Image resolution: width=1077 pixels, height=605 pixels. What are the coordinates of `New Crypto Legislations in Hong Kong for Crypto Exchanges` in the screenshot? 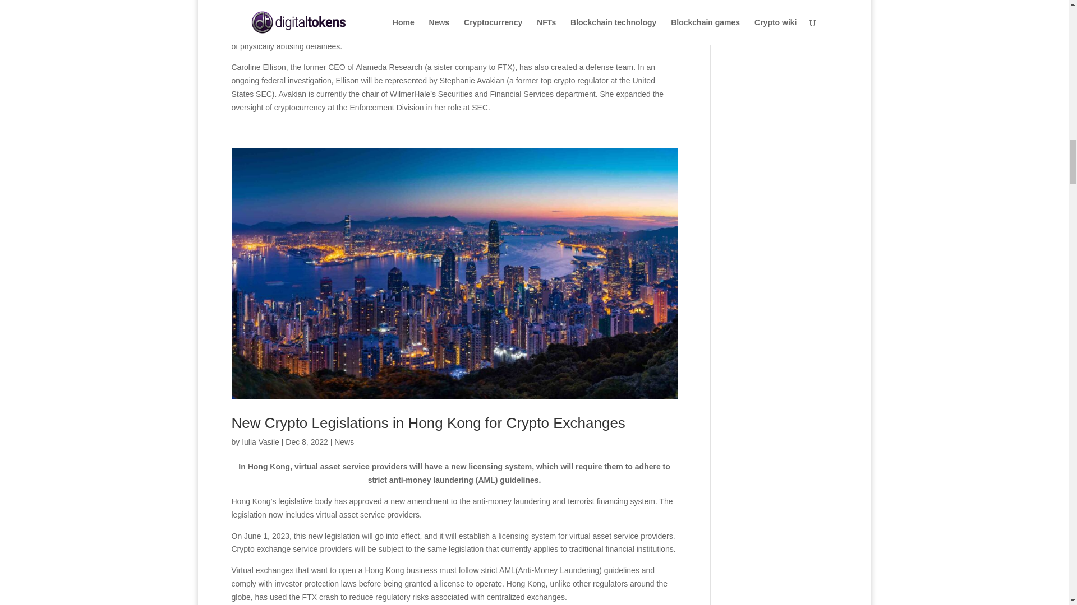 It's located at (427, 422).